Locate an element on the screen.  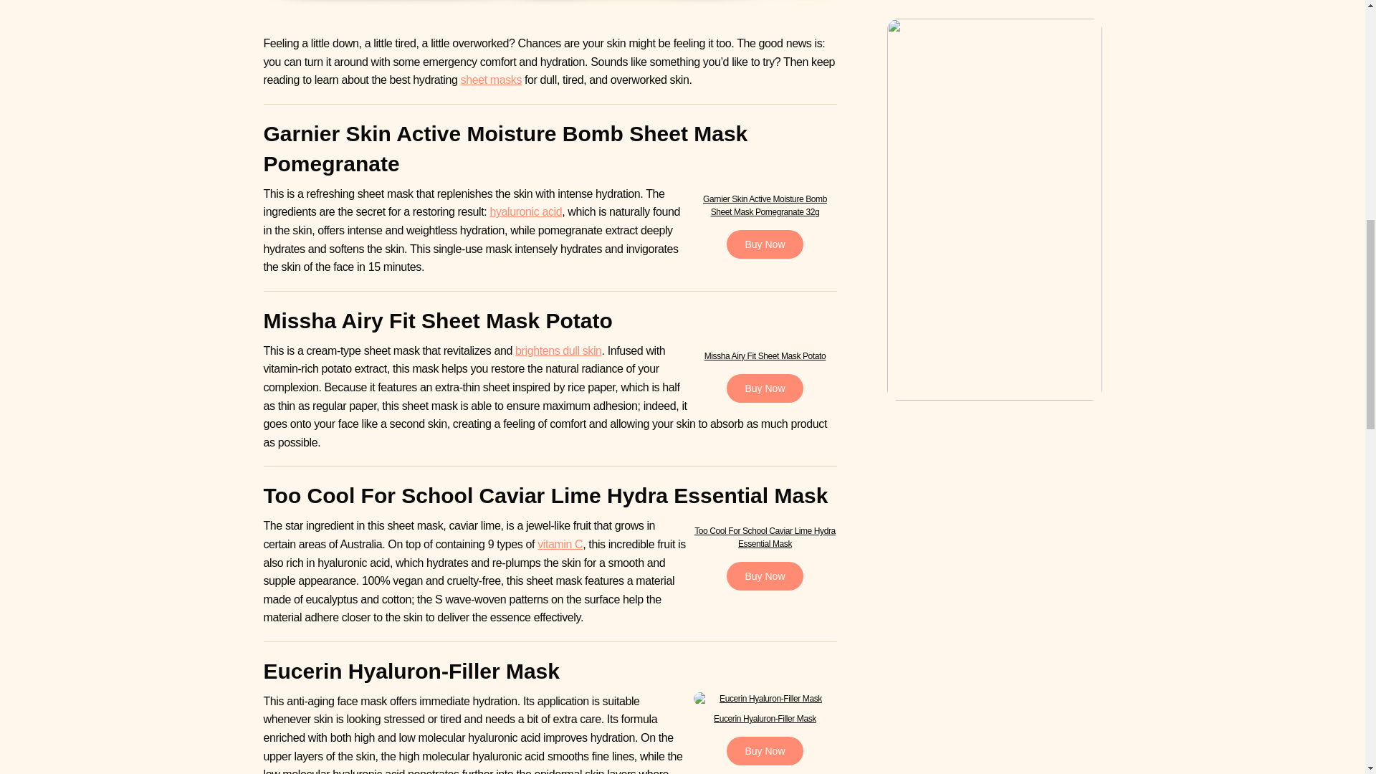
Buy Now is located at coordinates (764, 388).